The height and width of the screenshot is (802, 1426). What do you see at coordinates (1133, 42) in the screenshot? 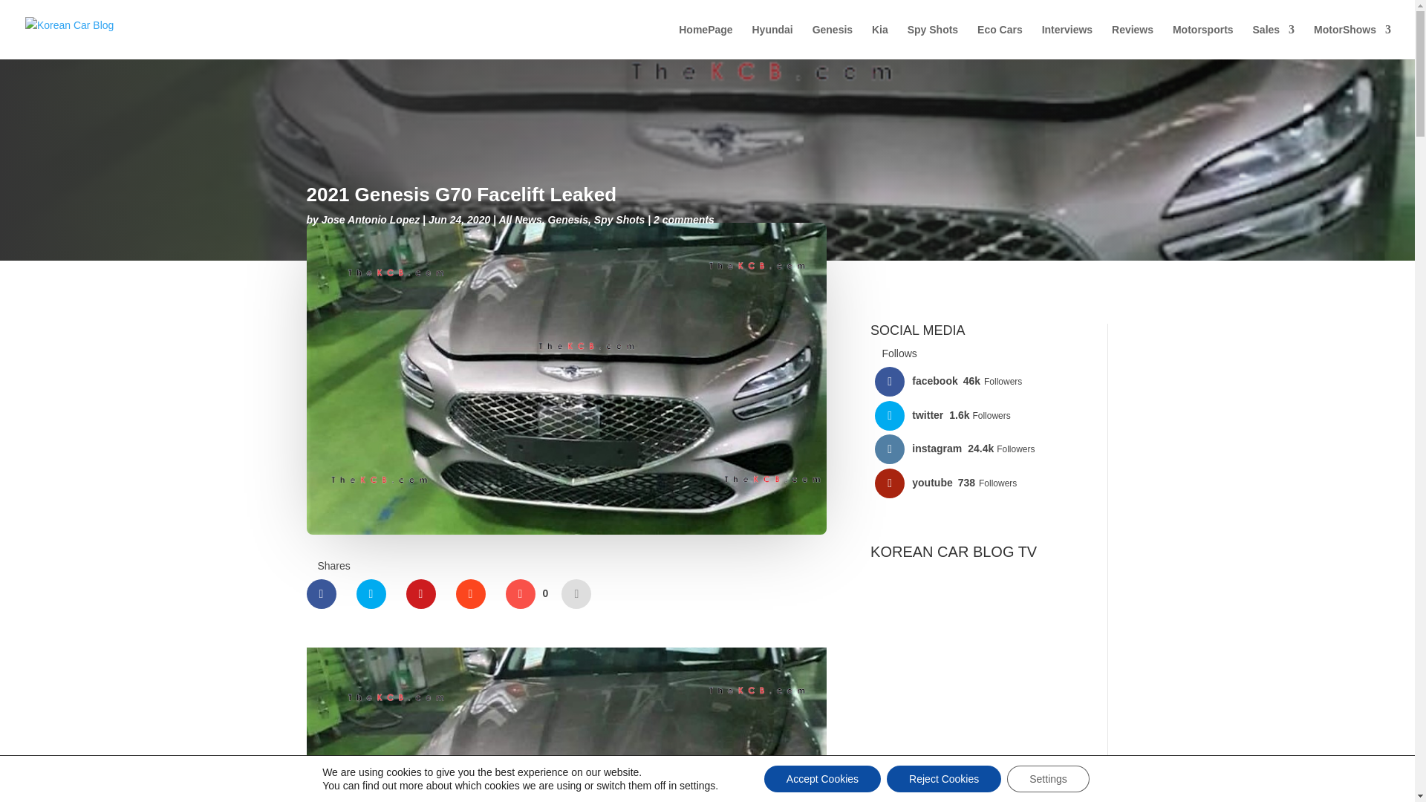
I see `Reviews` at bounding box center [1133, 42].